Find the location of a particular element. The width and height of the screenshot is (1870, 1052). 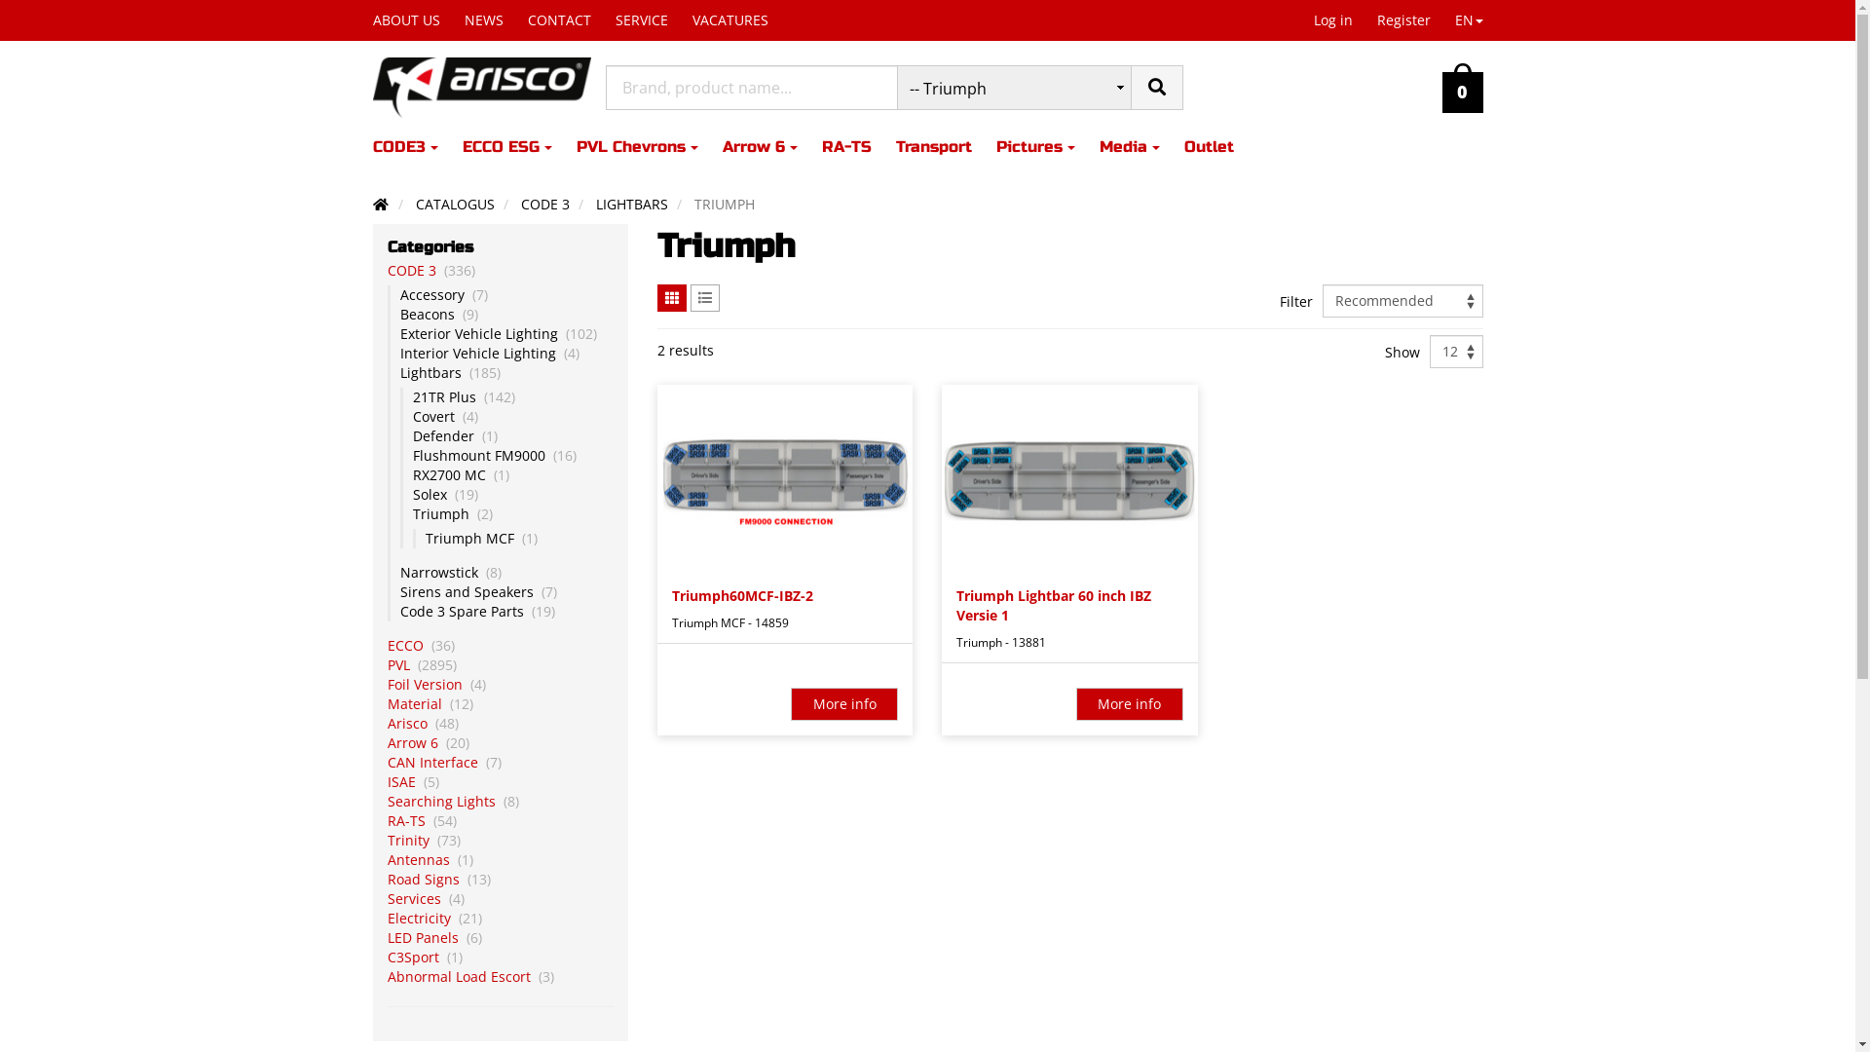

Triumph (2) is located at coordinates (514, 514).